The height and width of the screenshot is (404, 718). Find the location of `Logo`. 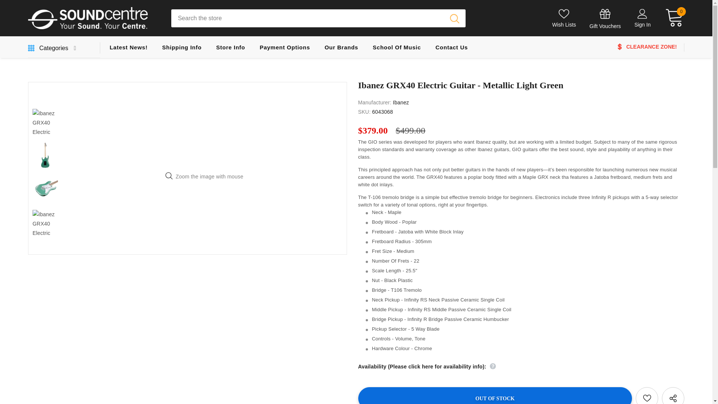

Logo is located at coordinates (94, 18).